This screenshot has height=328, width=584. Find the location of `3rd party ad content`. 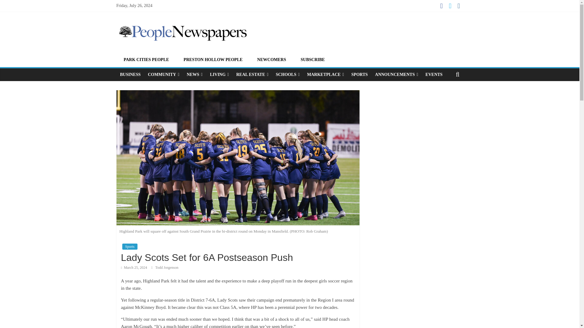

3rd party ad content is located at coordinates (414, 136).